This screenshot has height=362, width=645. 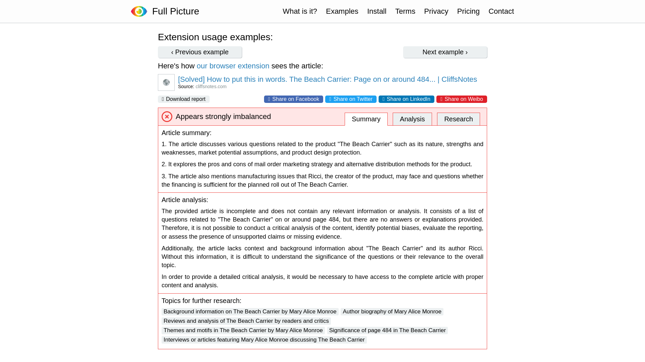 What do you see at coordinates (300, 11) in the screenshot?
I see `What is it?` at bounding box center [300, 11].